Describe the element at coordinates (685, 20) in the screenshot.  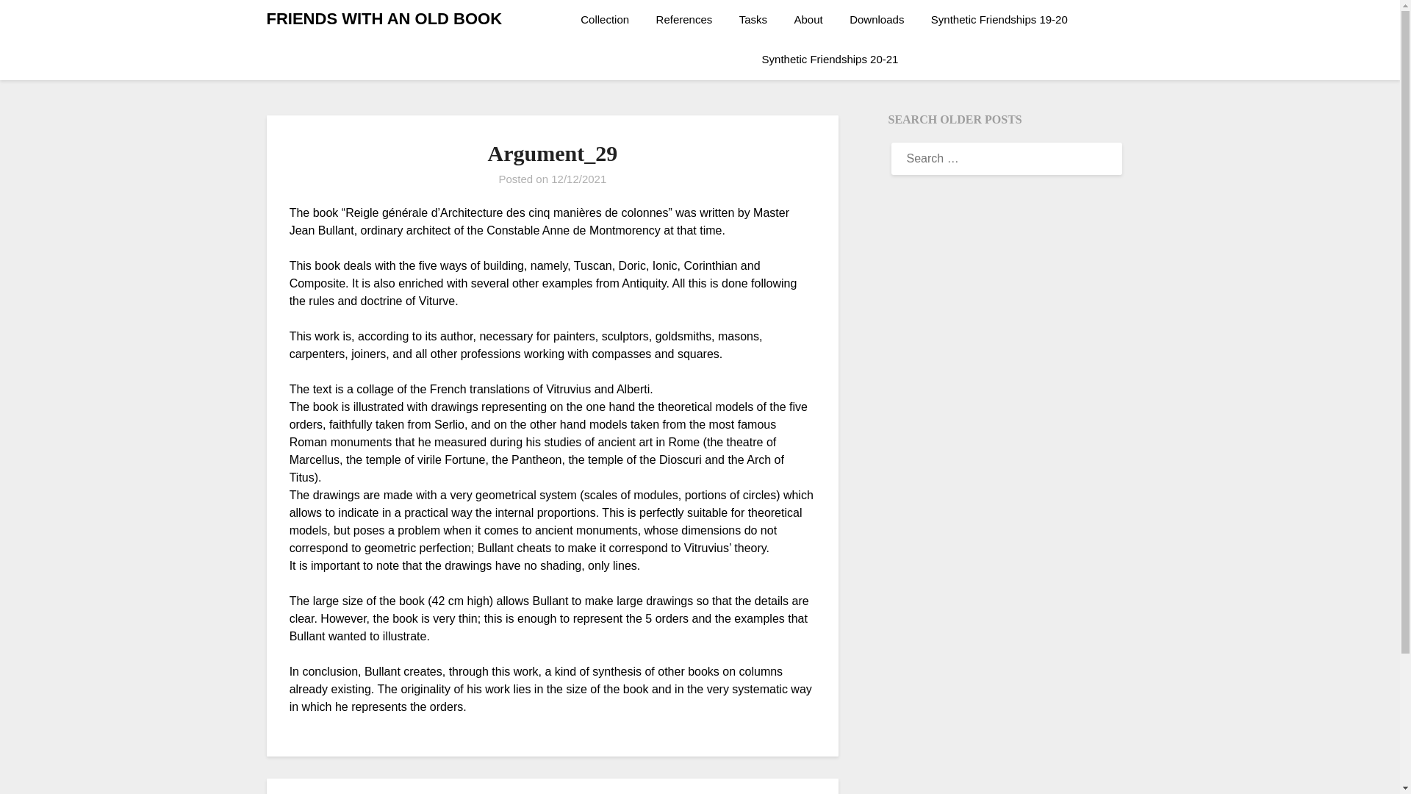
I see `References` at that location.